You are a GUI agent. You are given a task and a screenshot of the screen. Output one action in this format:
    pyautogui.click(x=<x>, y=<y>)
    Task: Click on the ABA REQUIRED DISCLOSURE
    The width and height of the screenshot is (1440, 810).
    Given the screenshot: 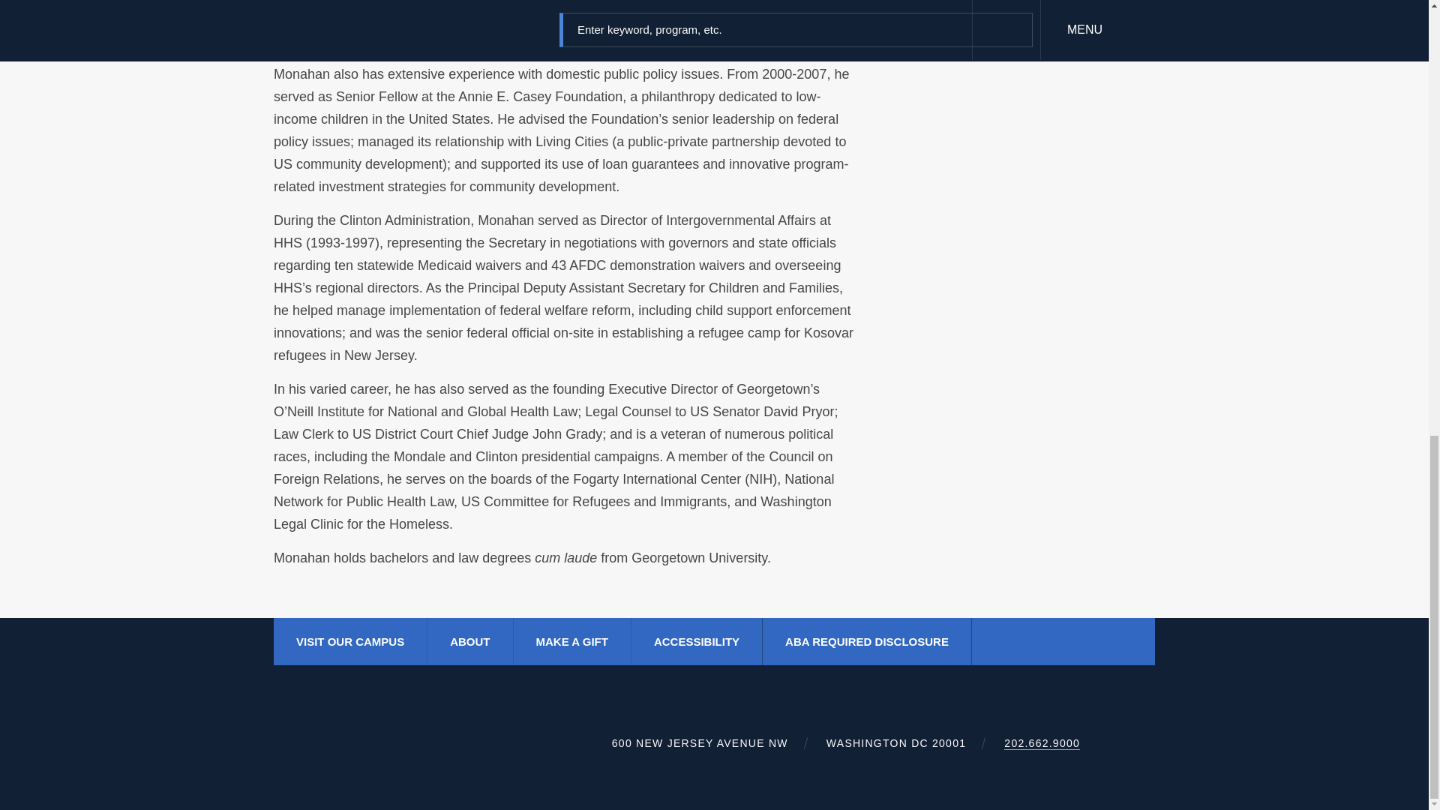 What is the action you would take?
    pyautogui.click(x=867, y=641)
    